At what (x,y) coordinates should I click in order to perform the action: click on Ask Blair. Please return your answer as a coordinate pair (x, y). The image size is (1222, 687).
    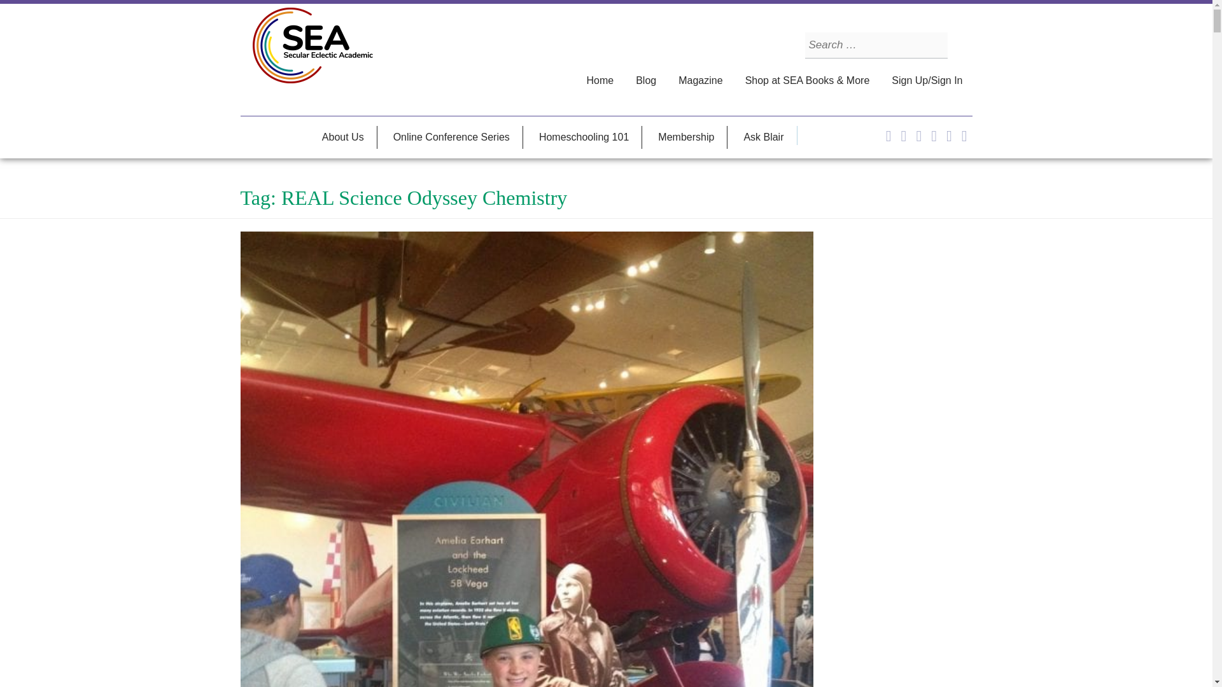
    Looking at the image, I should click on (764, 137).